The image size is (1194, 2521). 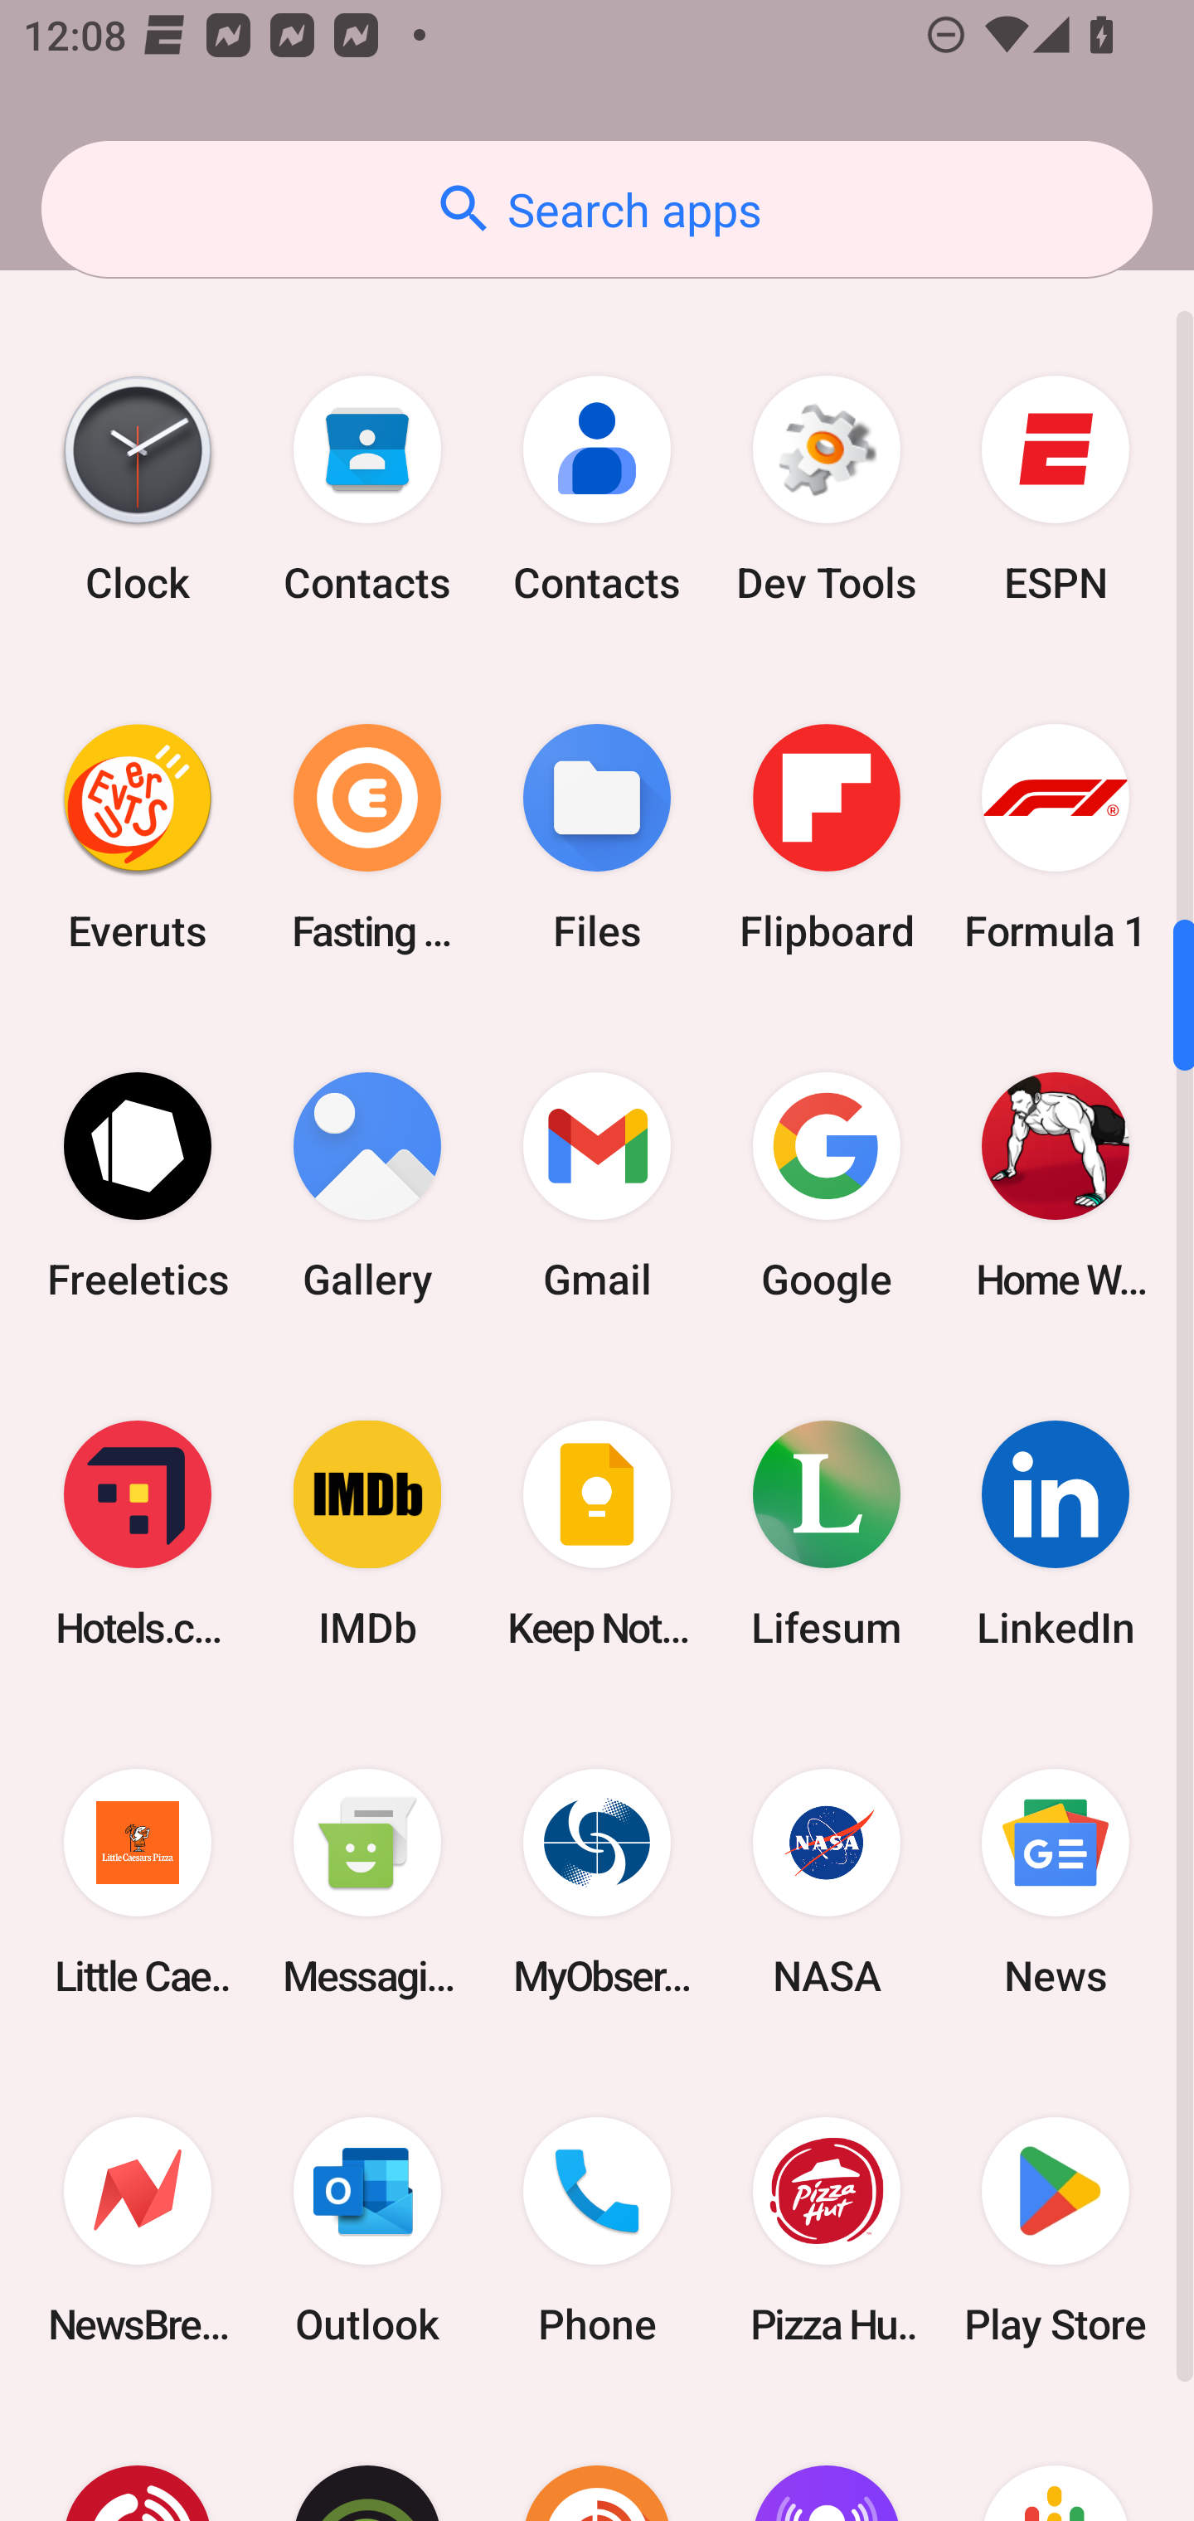 What do you see at coordinates (826, 1534) in the screenshot?
I see `Lifesum` at bounding box center [826, 1534].